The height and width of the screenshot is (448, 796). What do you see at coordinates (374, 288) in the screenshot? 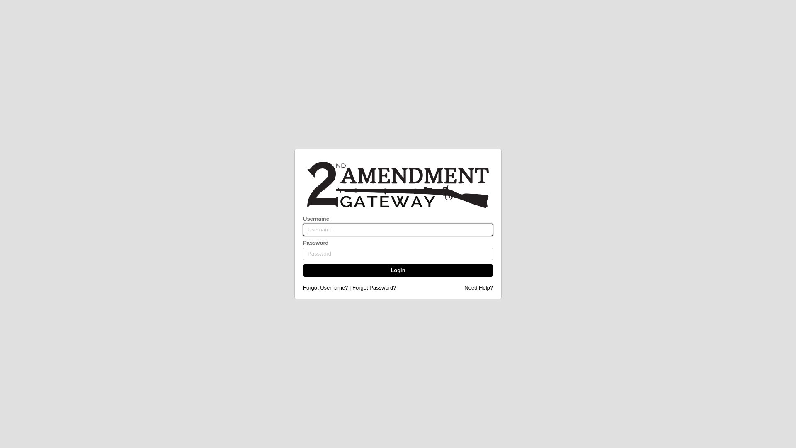
I see `Forgot Password?` at bounding box center [374, 288].